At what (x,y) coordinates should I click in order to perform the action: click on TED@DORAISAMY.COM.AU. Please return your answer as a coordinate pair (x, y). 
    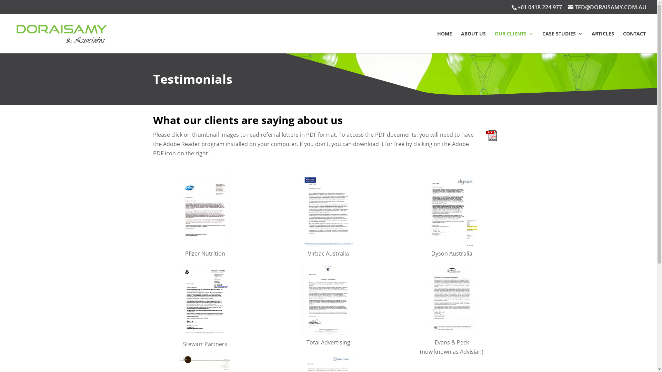
    Looking at the image, I should click on (607, 7).